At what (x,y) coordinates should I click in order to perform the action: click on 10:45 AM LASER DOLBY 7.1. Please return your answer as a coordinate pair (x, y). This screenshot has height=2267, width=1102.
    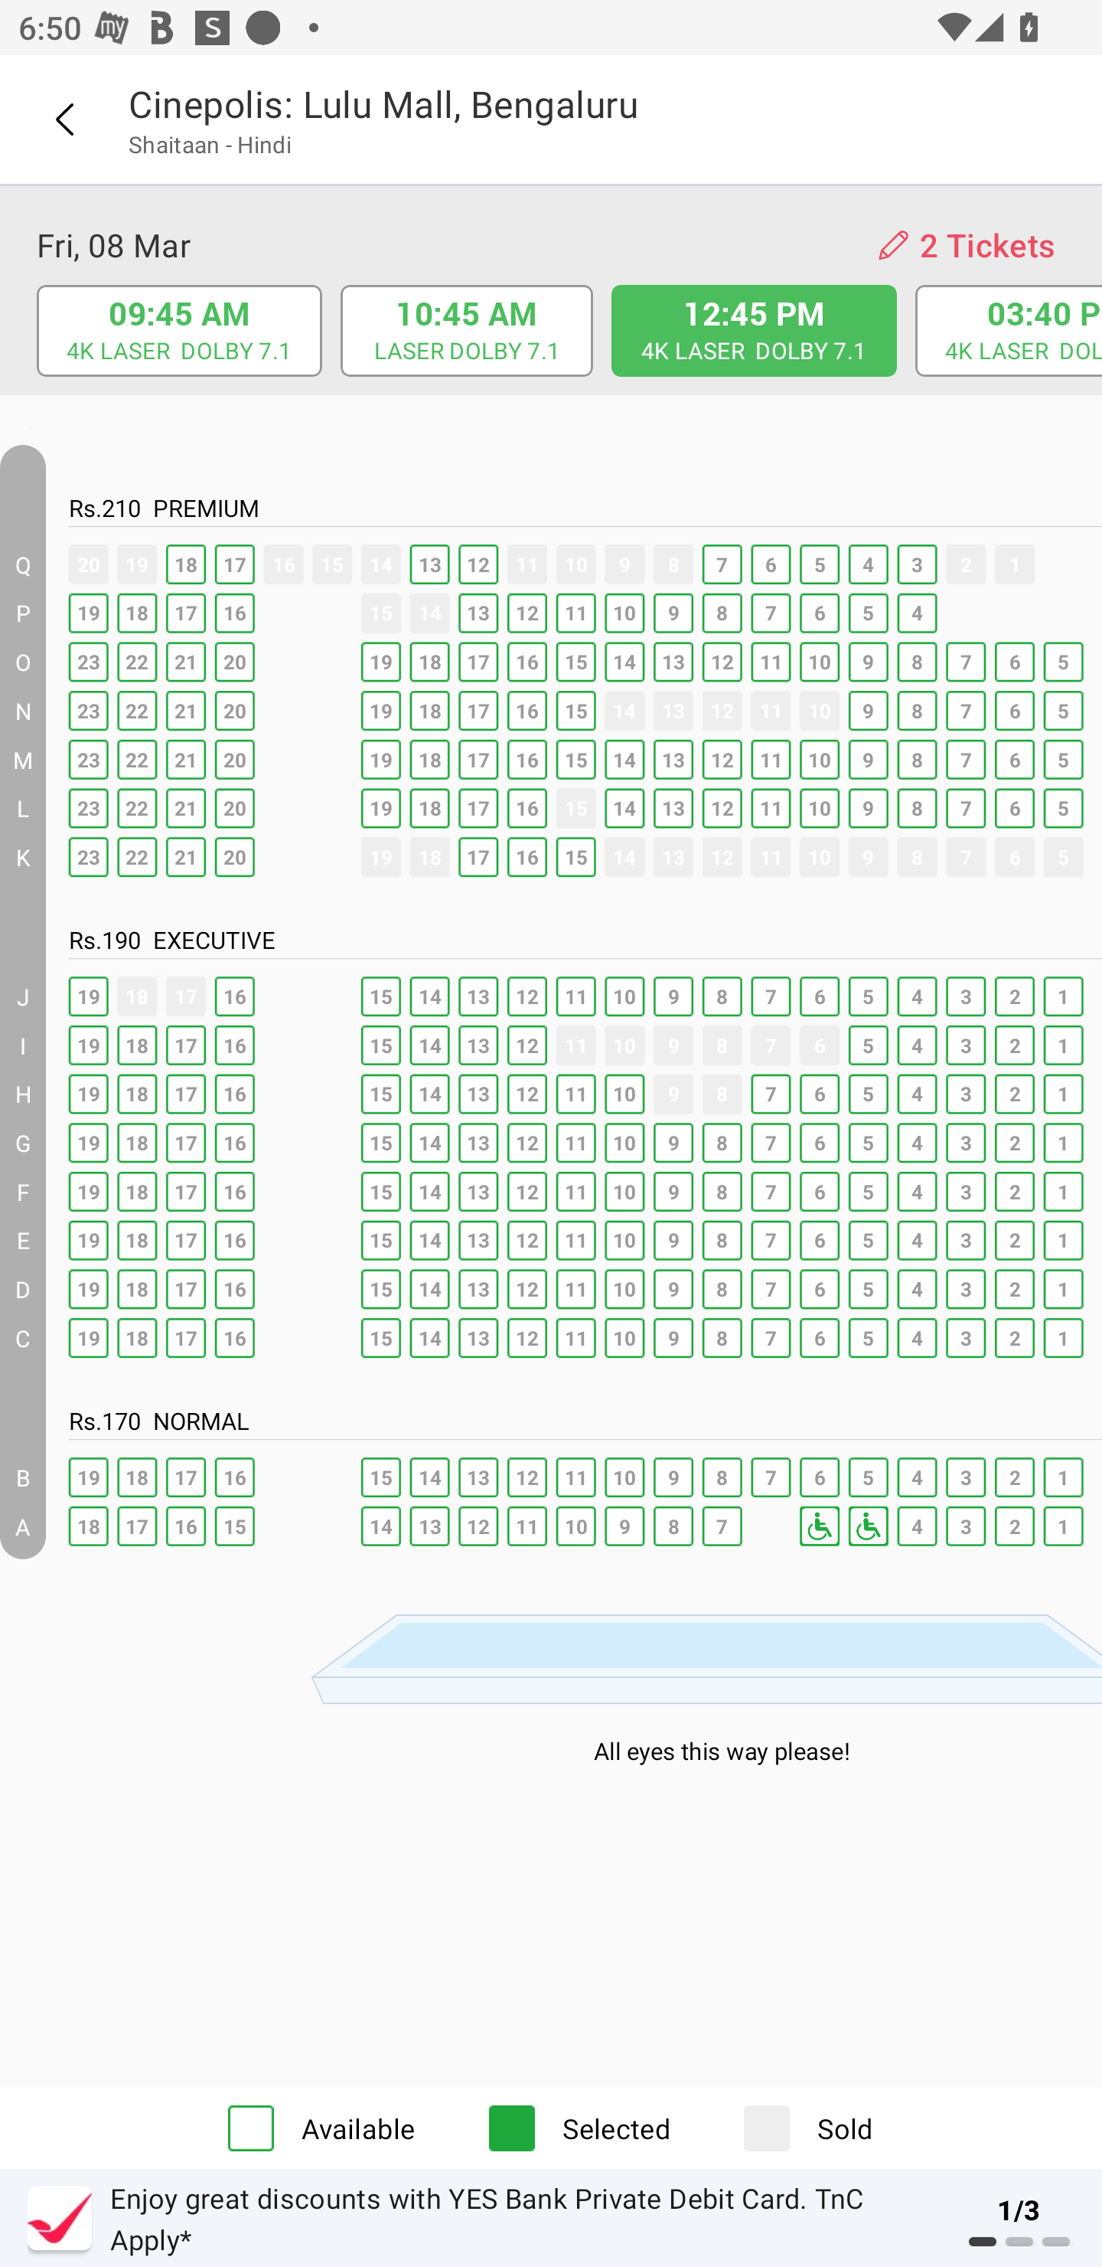
    Looking at the image, I should click on (466, 331).